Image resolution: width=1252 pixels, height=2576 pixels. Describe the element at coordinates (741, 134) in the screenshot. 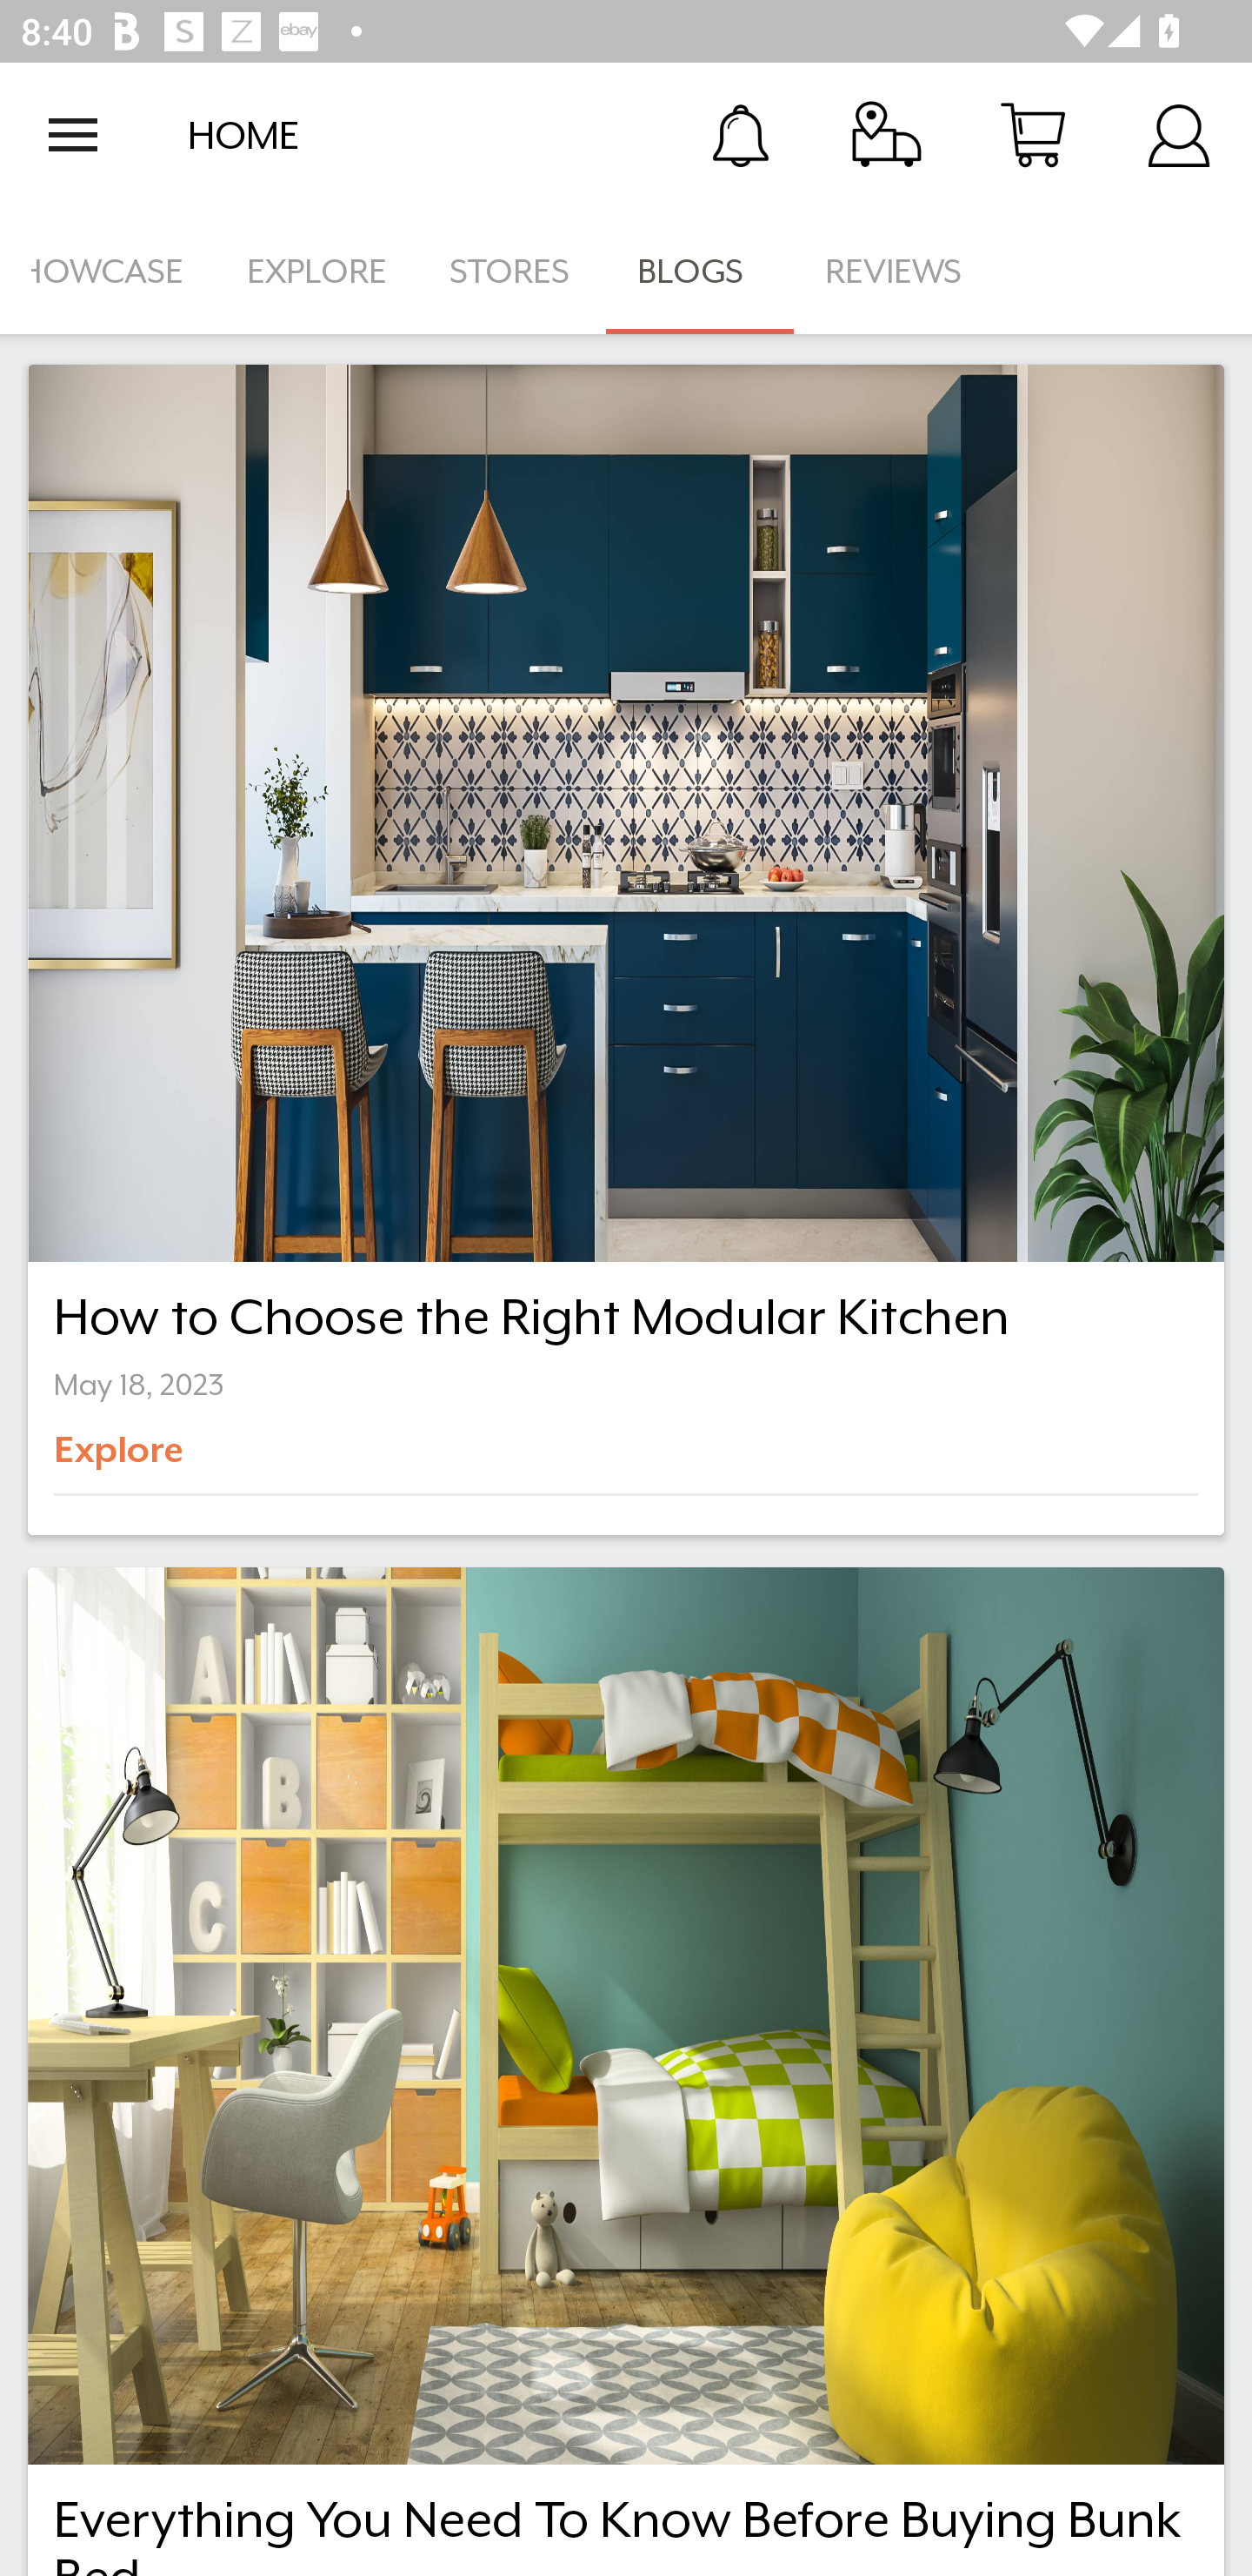

I see `Notification` at that location.